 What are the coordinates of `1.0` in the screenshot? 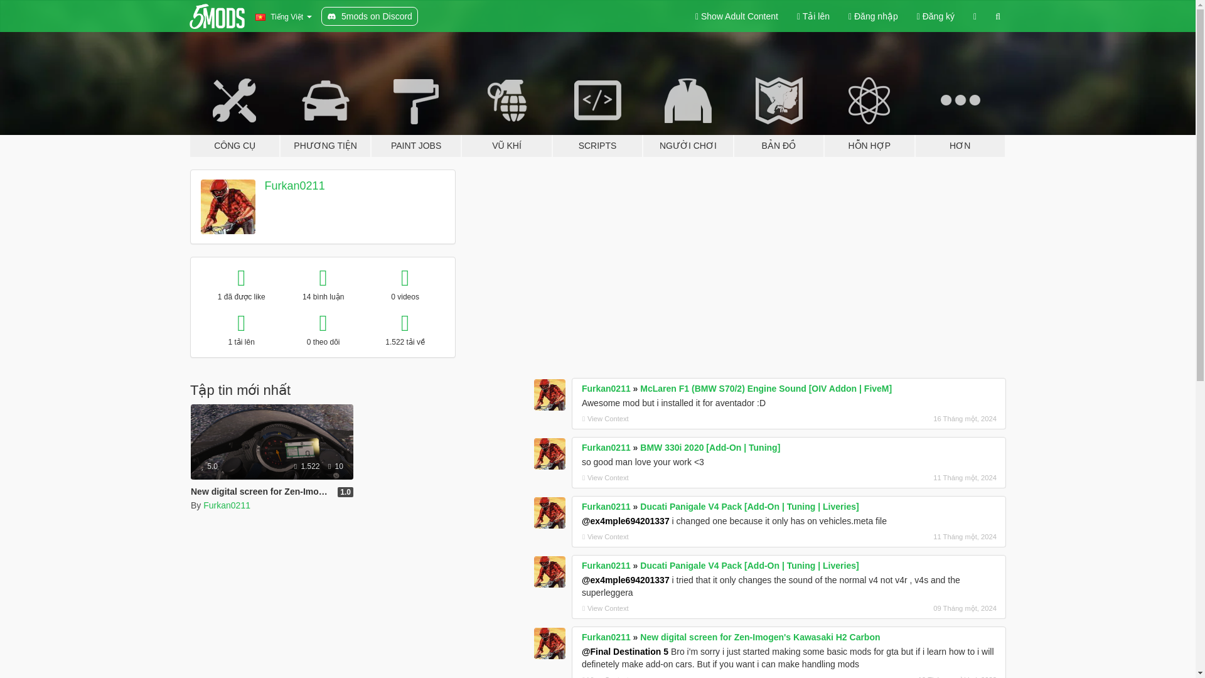 It's located at (345, 492).